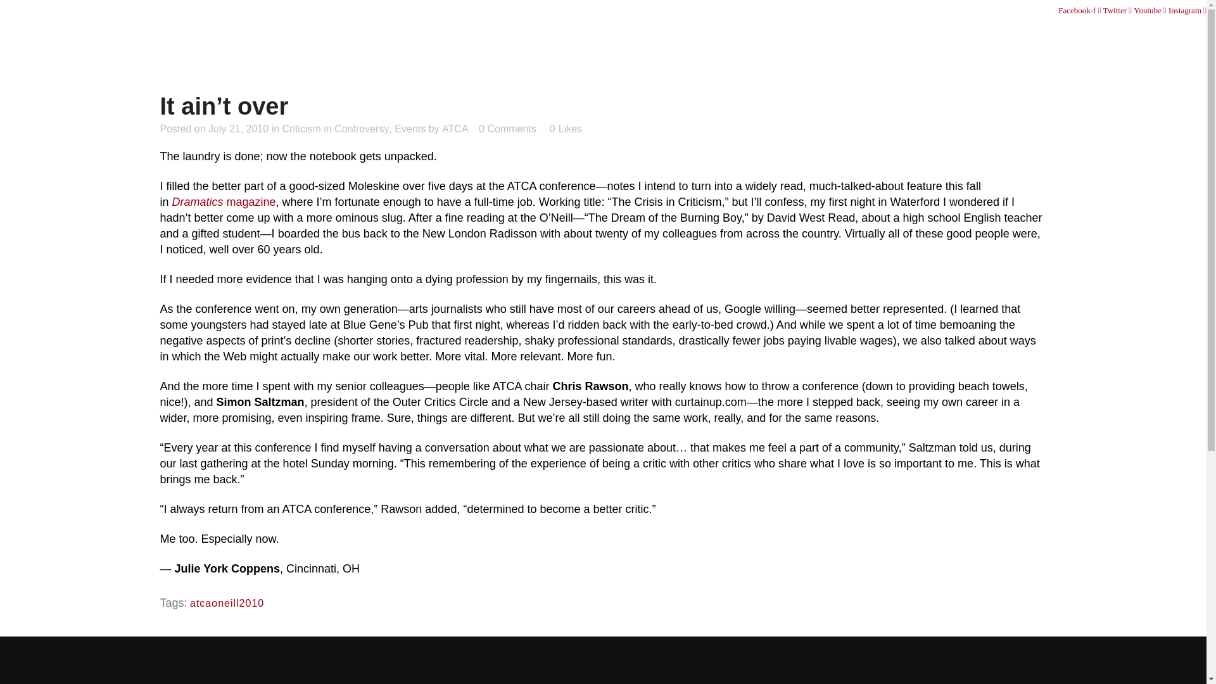 The height and width of the screenshot is (684, 1216). Describe the element at coordinates (835, 37) in the screenshot. I see `MEMBERSHIP` at that location.